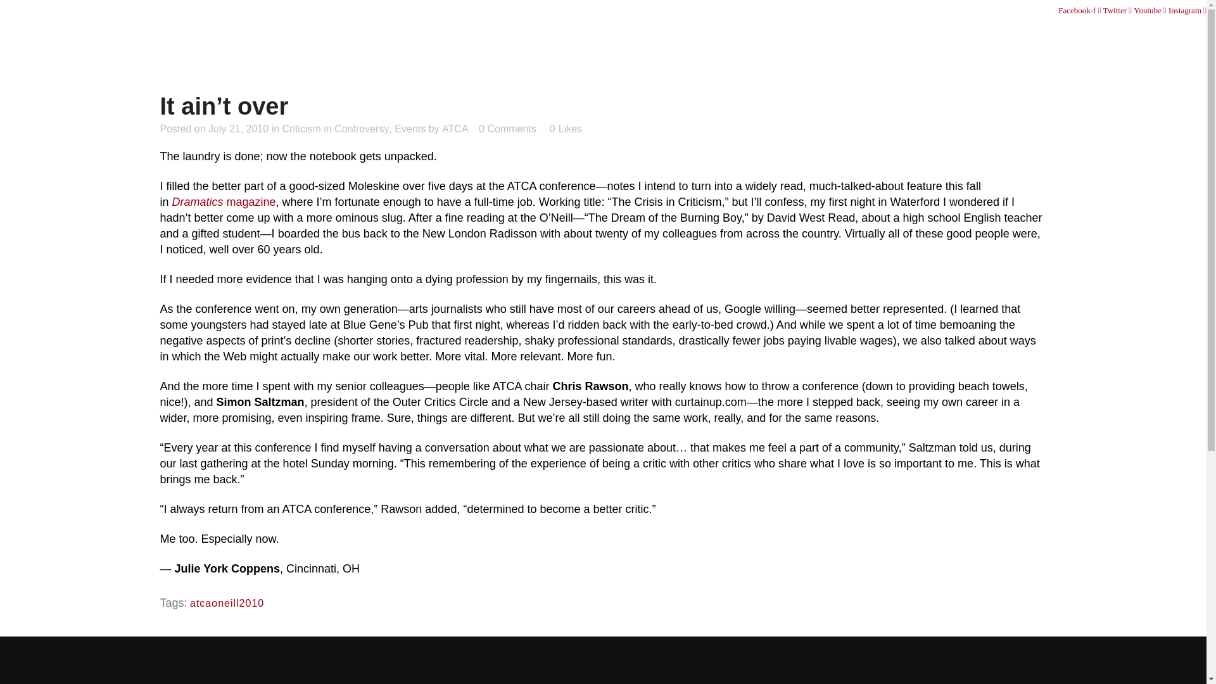 The height and width of the screenshot is (684, 1216). Describe the element at coordinates (835, 37) in the screenshot. I see `MEMBERSHIP` at that location.